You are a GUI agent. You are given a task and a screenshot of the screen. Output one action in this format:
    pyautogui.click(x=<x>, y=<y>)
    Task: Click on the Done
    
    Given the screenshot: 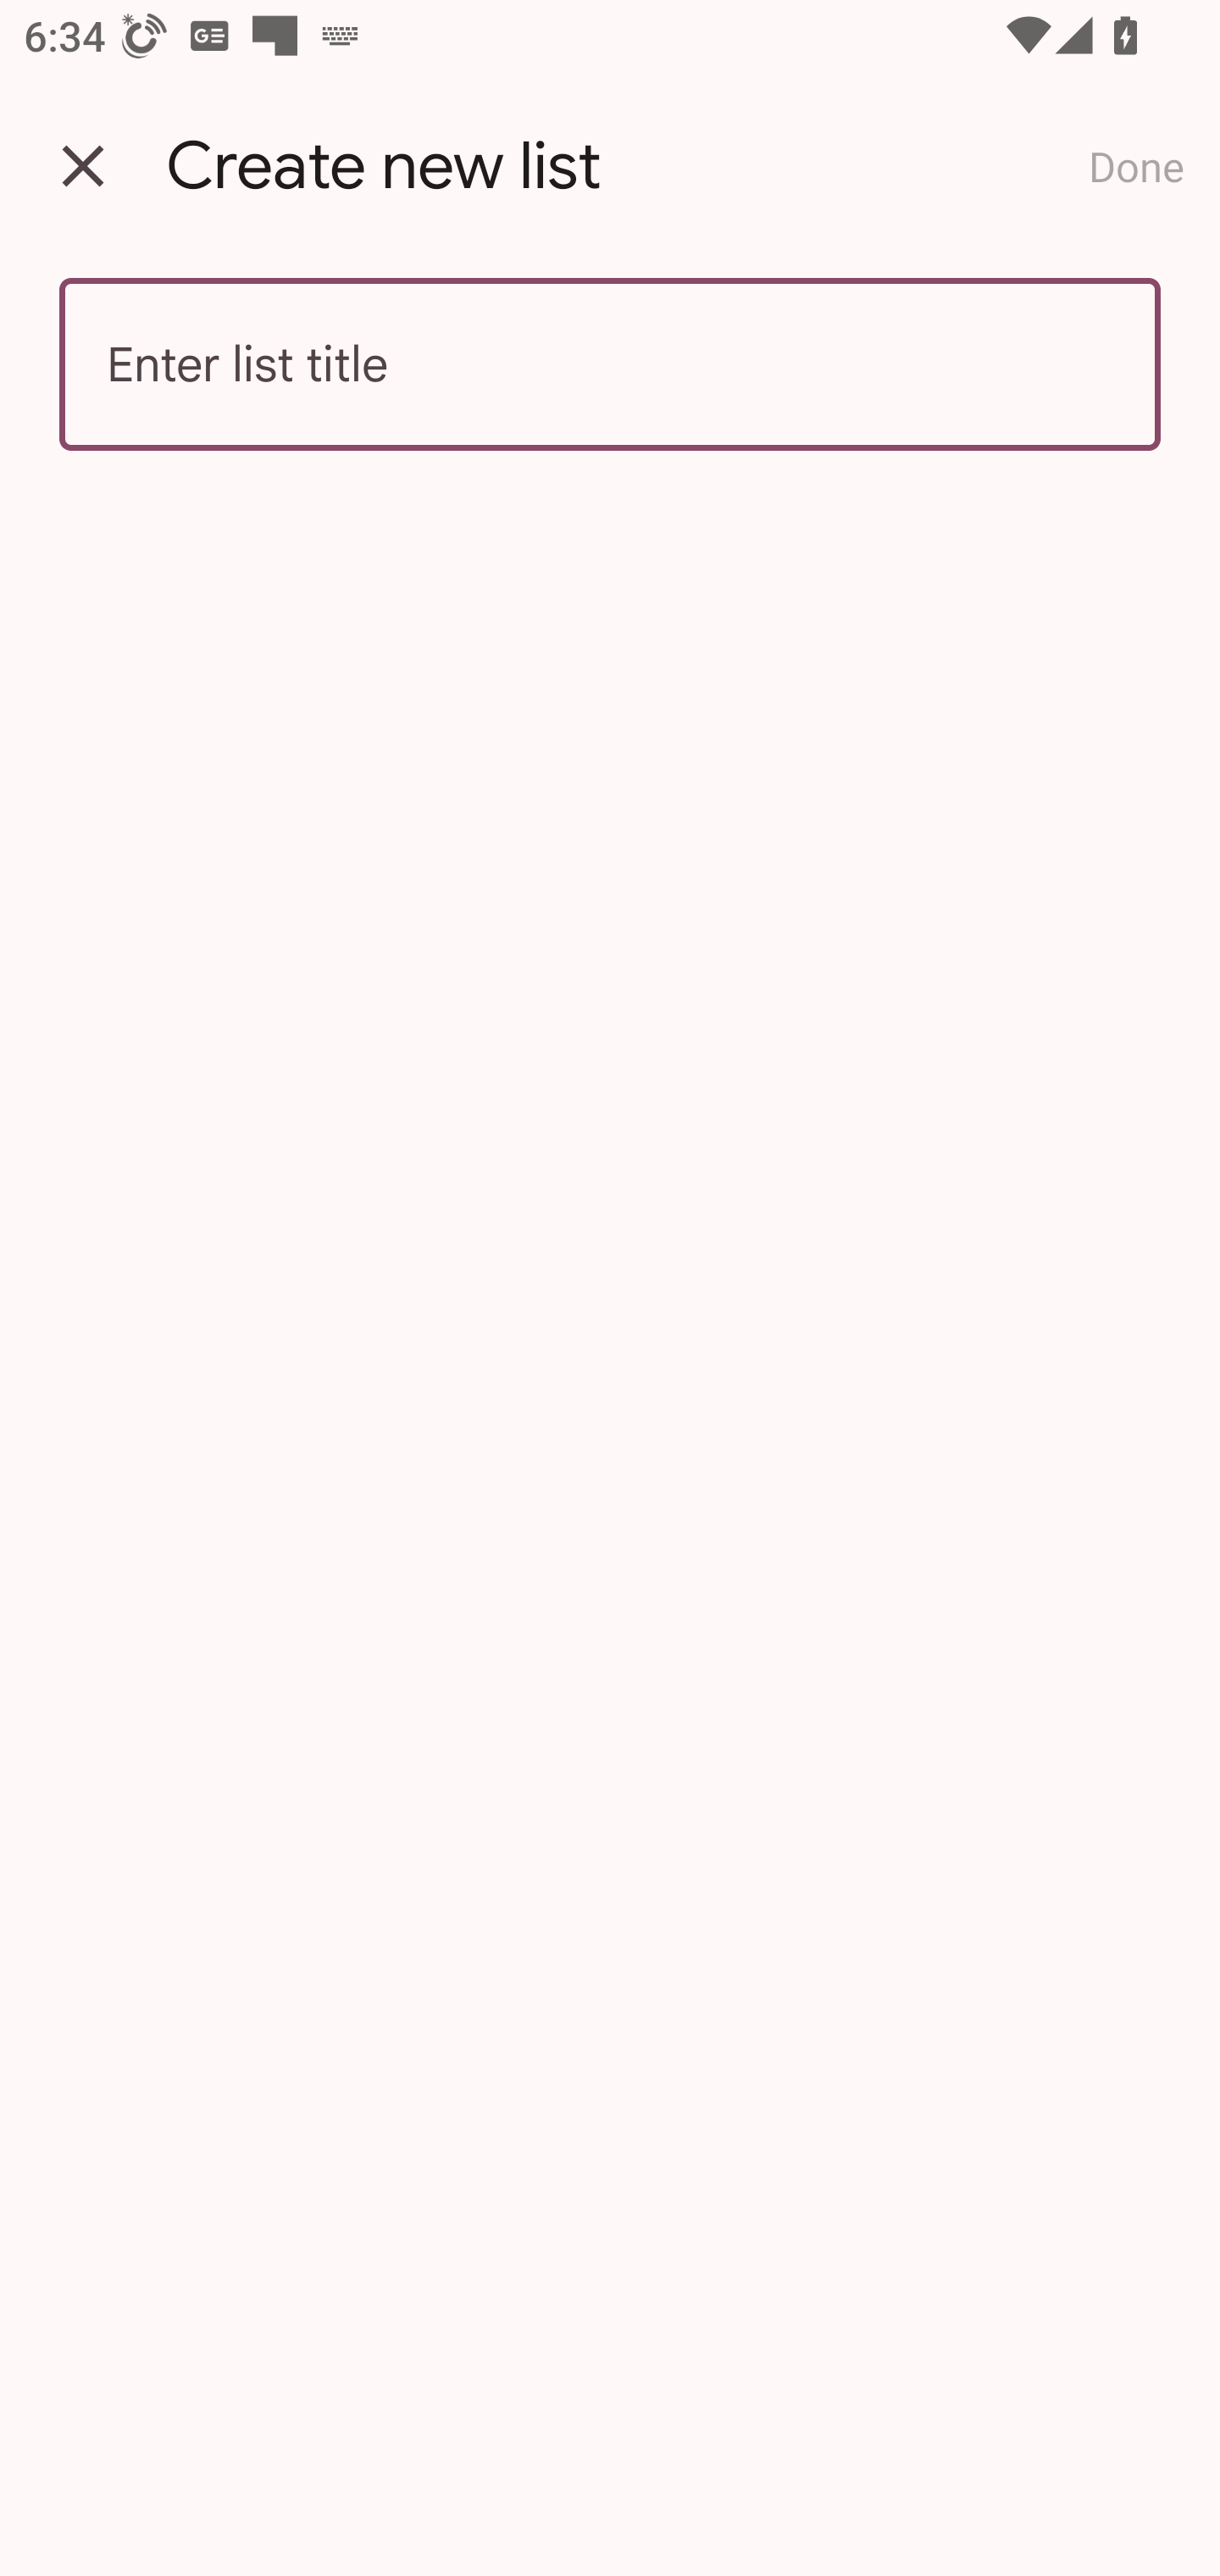 What is the action you would take?
    pyautogui.click(x=1136, y=166)
    